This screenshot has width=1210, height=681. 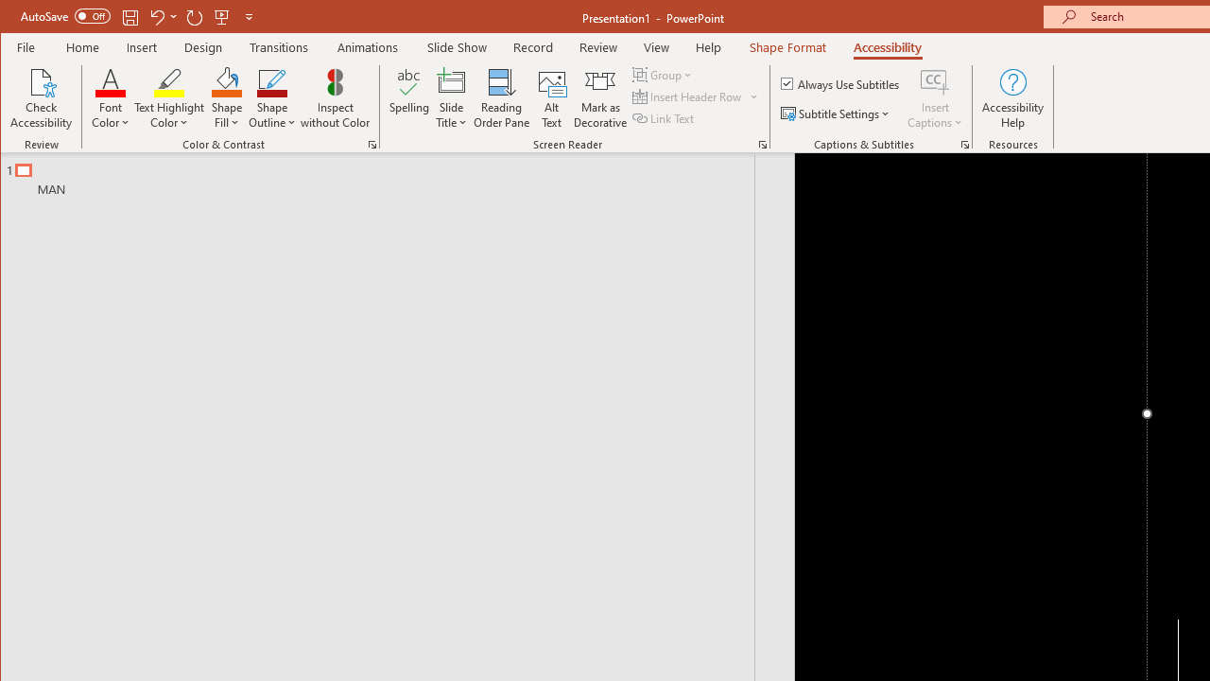 I want to click on Insert Captions, so click(x=935, y=81).